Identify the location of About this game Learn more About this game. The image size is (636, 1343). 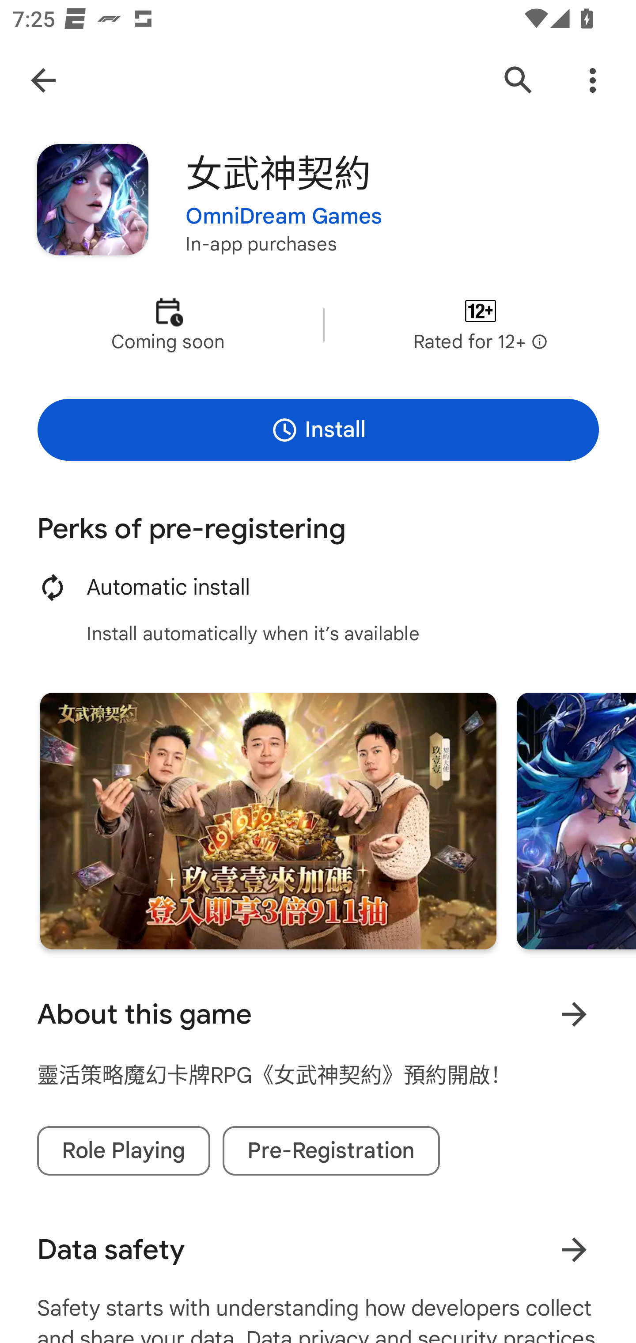
(318, 1014).